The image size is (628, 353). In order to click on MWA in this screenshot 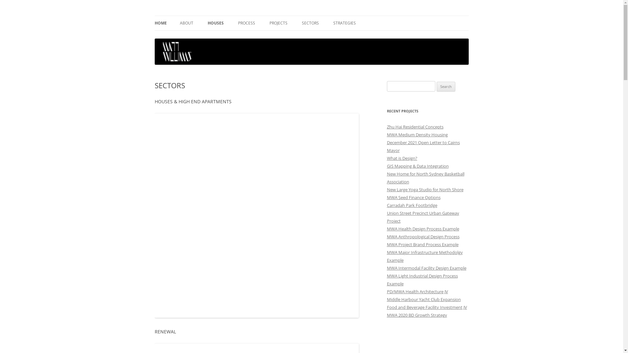, I will do `click(166, 16)`.